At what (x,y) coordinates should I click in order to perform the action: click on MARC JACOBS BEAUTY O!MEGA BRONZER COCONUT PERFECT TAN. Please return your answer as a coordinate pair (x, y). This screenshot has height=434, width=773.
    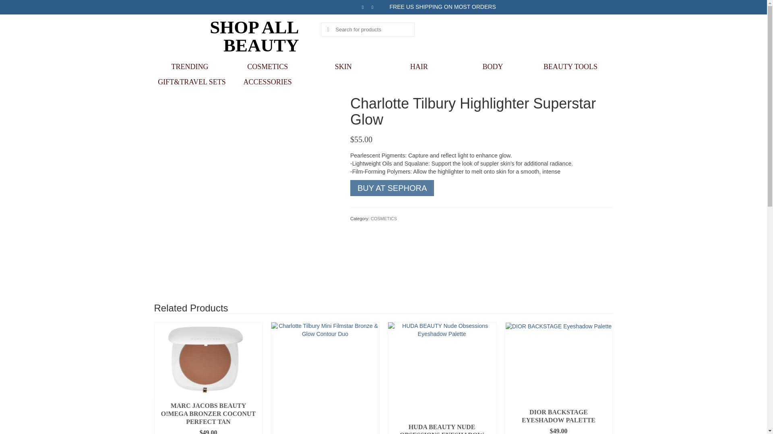
    Looking at the image, I should click on (209, 411).